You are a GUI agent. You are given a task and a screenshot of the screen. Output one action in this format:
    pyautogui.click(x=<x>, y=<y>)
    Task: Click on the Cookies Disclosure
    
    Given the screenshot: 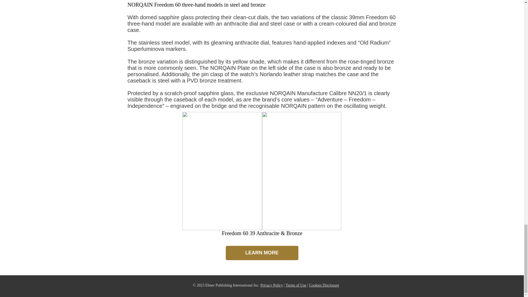 What is the action you would take?
    pyautogui.click(x=324, y=285)
    